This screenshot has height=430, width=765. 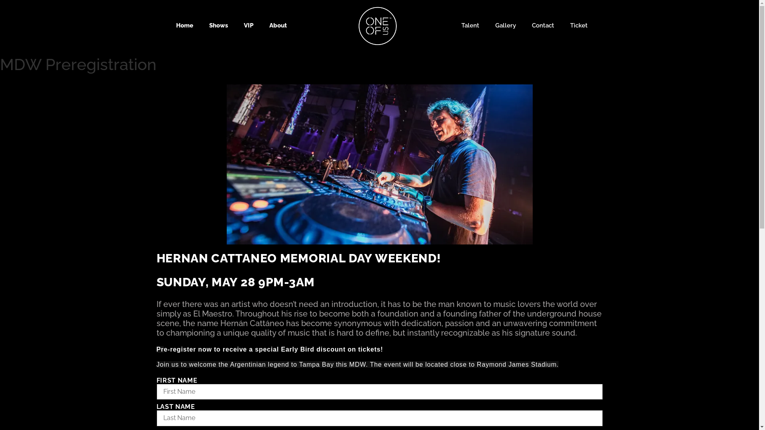 What do you see at coordinates (218, 25) in the screenshot?
I see `Shows` at bounding box center [218, 25].